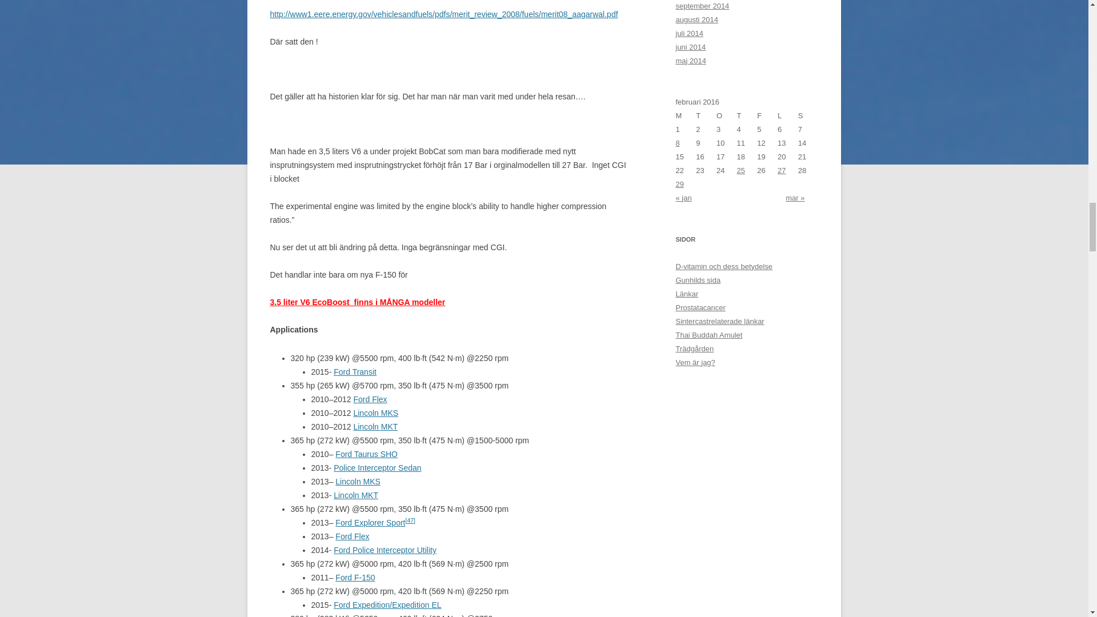 This screenshot has width=1097, height=617. Describe the element at coordinates (375, 412) in the screenshot. I see `Lincoln MKS` at that location.